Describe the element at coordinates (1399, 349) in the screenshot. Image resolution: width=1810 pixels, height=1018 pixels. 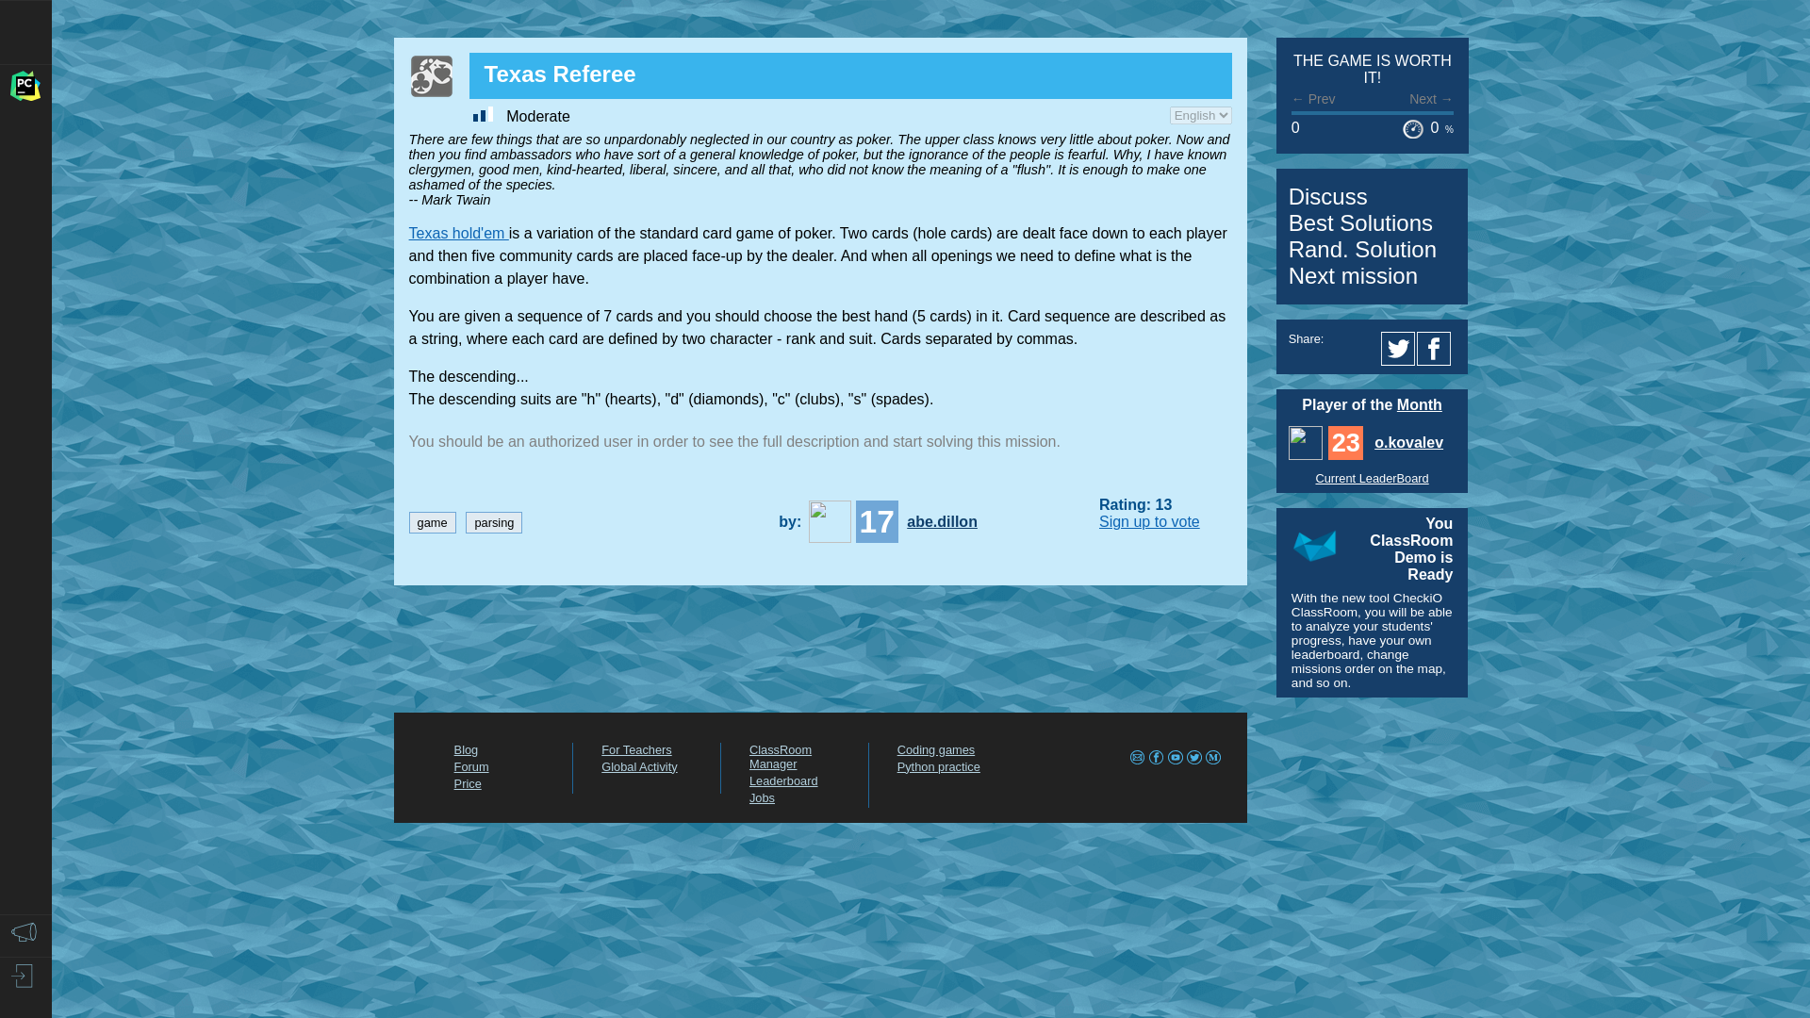
I see `Twitter` at that location.